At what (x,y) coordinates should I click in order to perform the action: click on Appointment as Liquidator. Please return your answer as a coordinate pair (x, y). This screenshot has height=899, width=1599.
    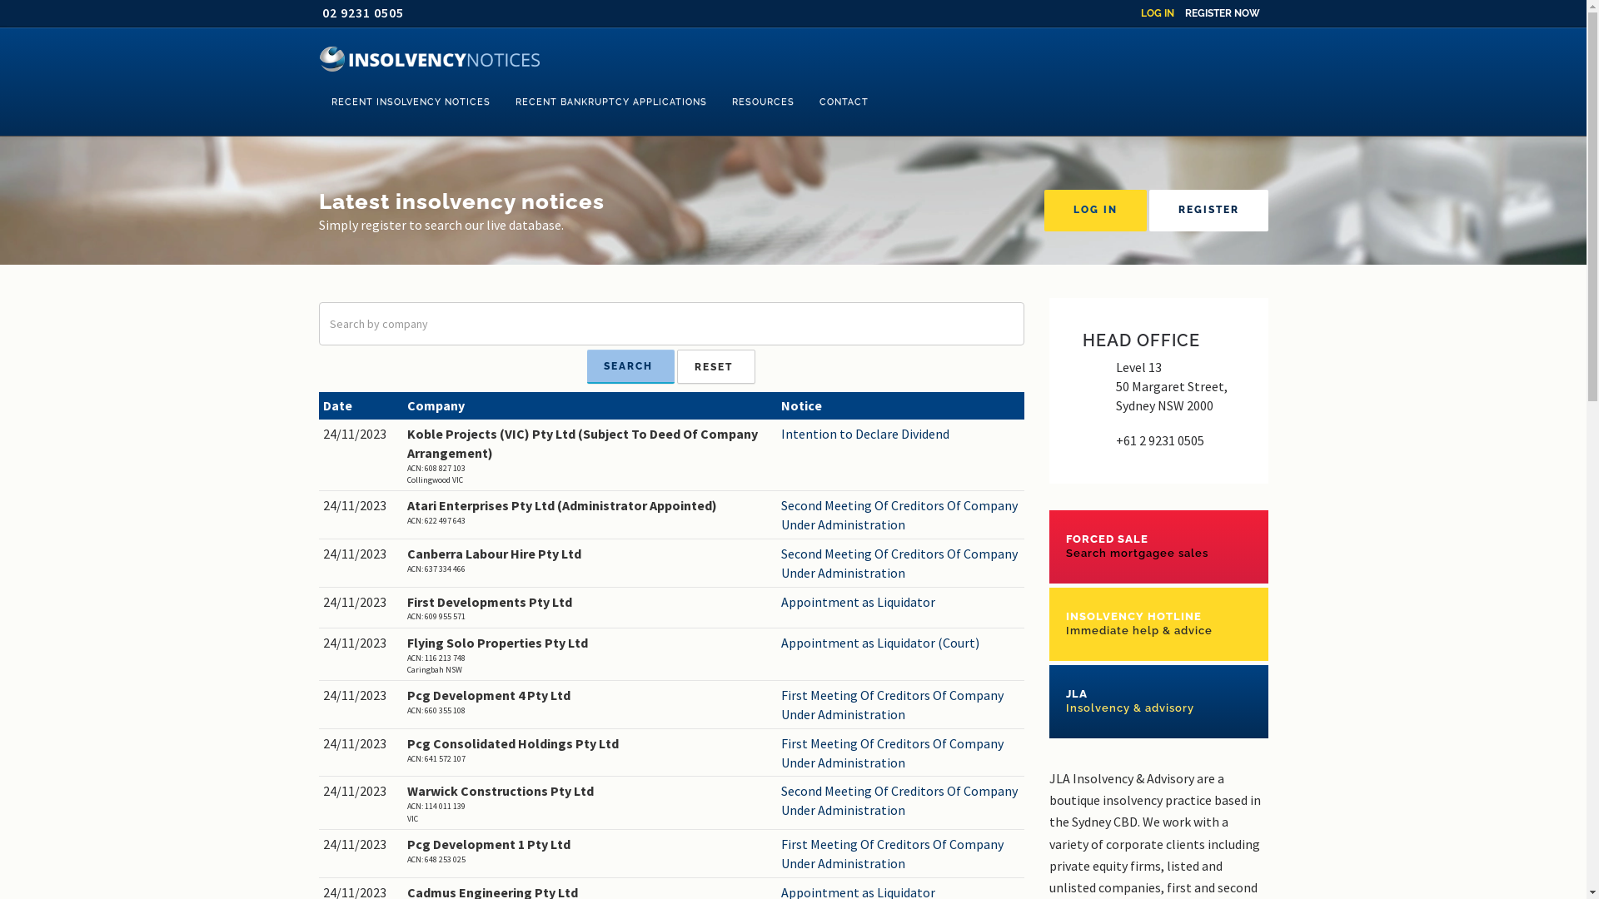
    Looking at the image, I should click on (901, 603).